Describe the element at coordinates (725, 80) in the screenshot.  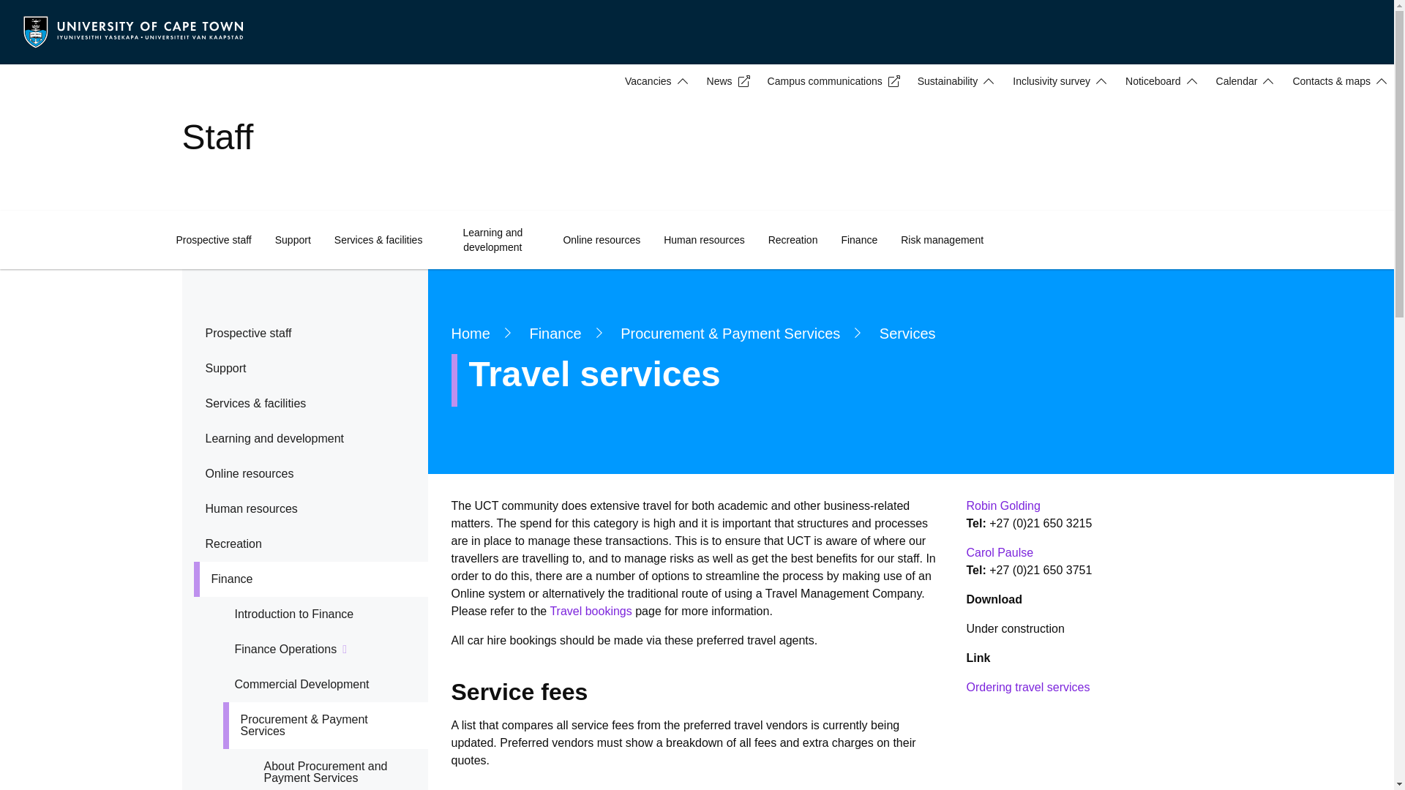
I see `News` at that location.